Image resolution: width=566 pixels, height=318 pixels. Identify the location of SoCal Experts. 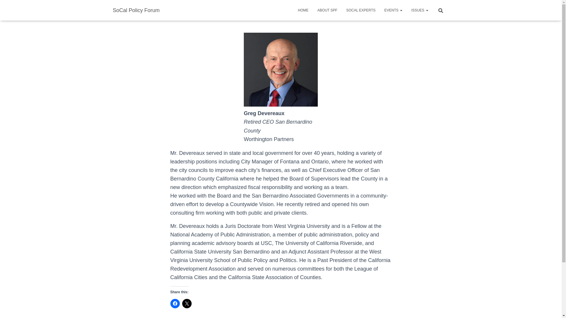
(361, 10).